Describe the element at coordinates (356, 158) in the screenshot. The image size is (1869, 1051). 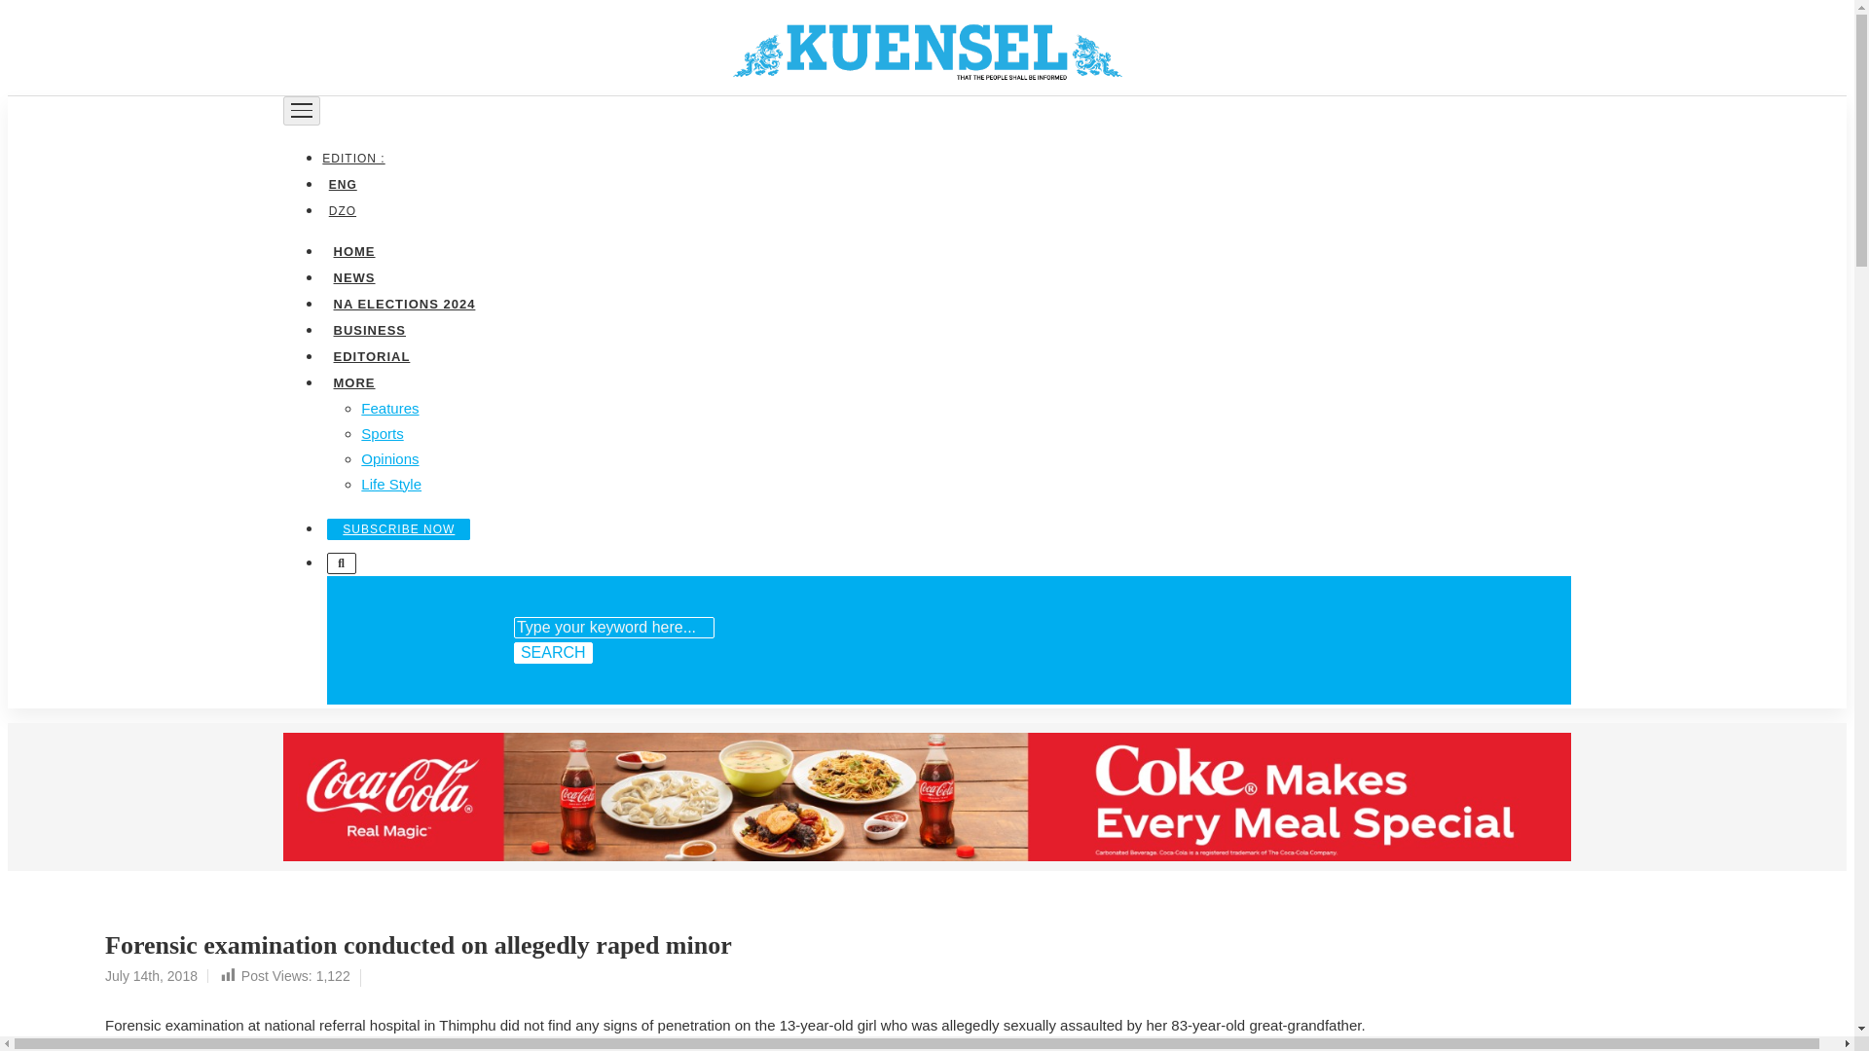
I see `EDITION :` at that location.